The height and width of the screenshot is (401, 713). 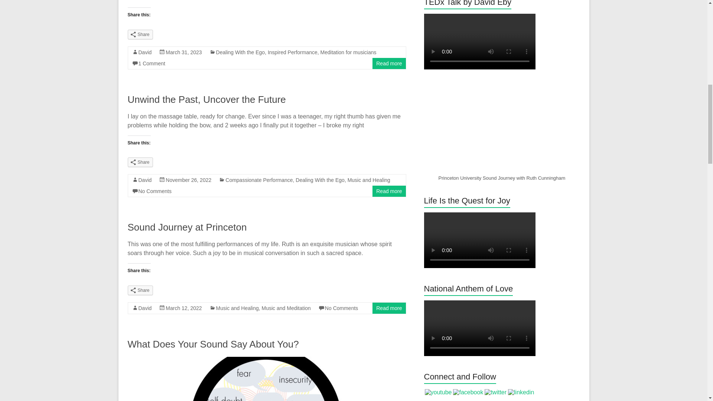 What do you see at coordinates (145, 52) in the screenshot?
I see `David` at bounding box center [145, 52].